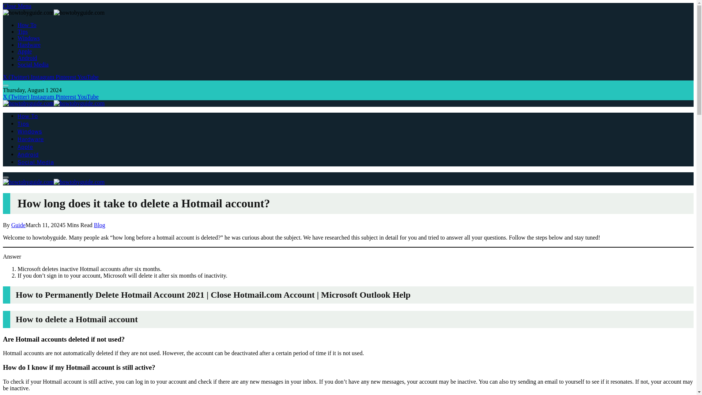 The width and height of the screenshot is (702, 395). What do you see at coordinates (29, 45) in the screenshot?
I see `Hardware` at bounding box center [29, 45].